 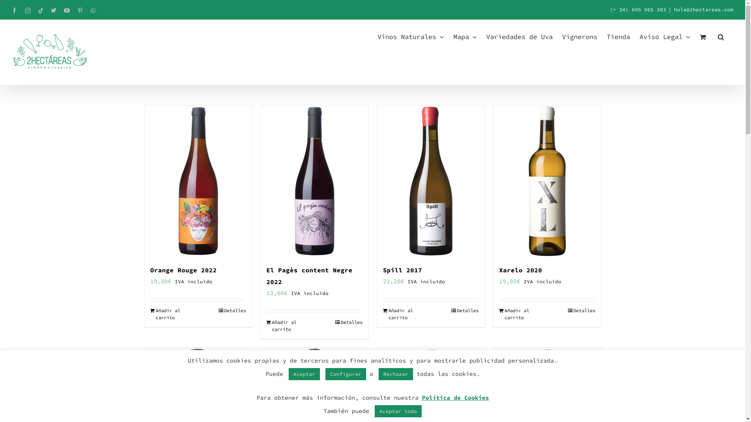 What do you see at coordinates (580, 36) in the screenshot?
I see `Vignerons` at bounding box center [580, 36].